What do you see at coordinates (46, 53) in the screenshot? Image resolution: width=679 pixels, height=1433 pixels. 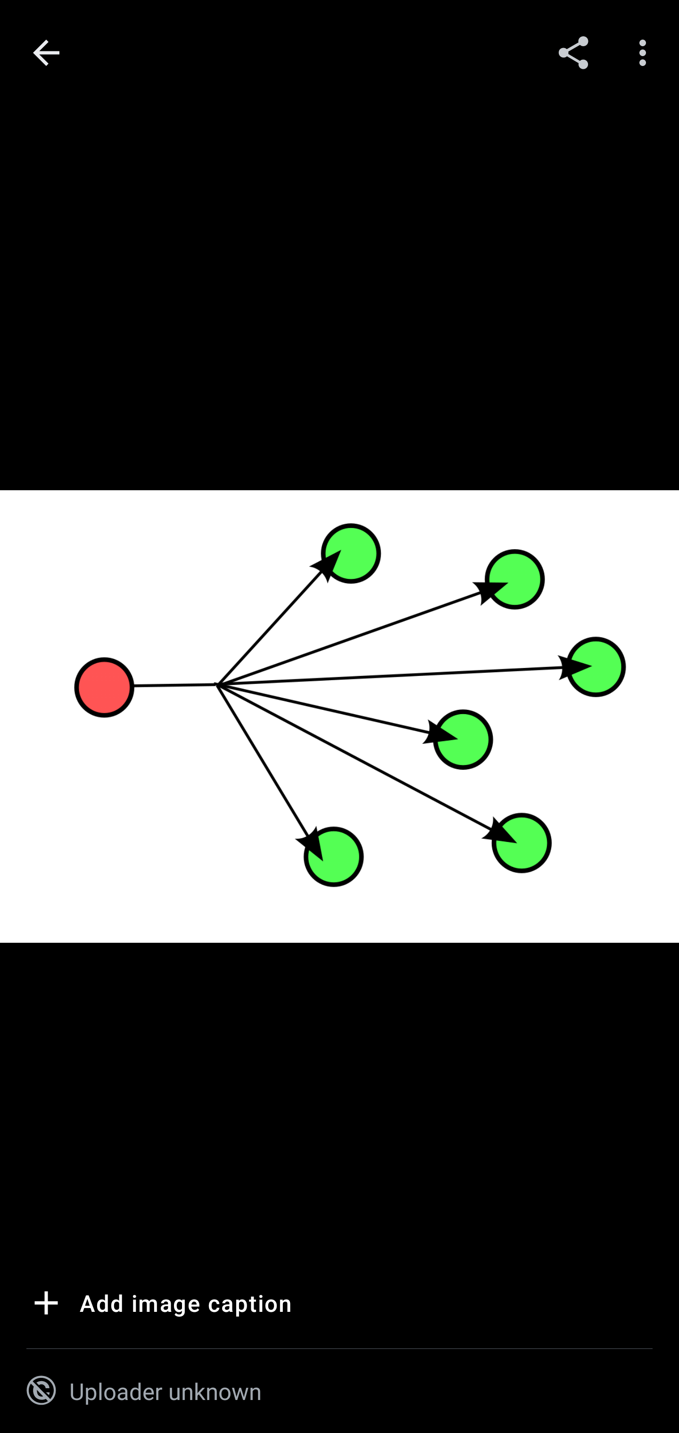 I see `Navigate up` at bounding box center [46, 53].